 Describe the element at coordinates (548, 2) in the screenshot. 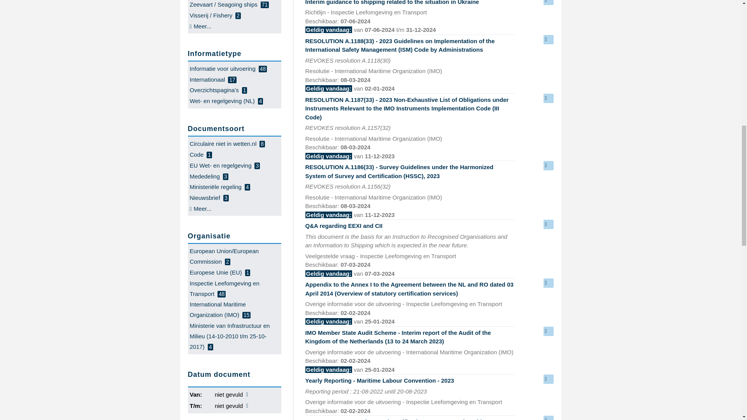

I see `Toon samenvatting` at that location.